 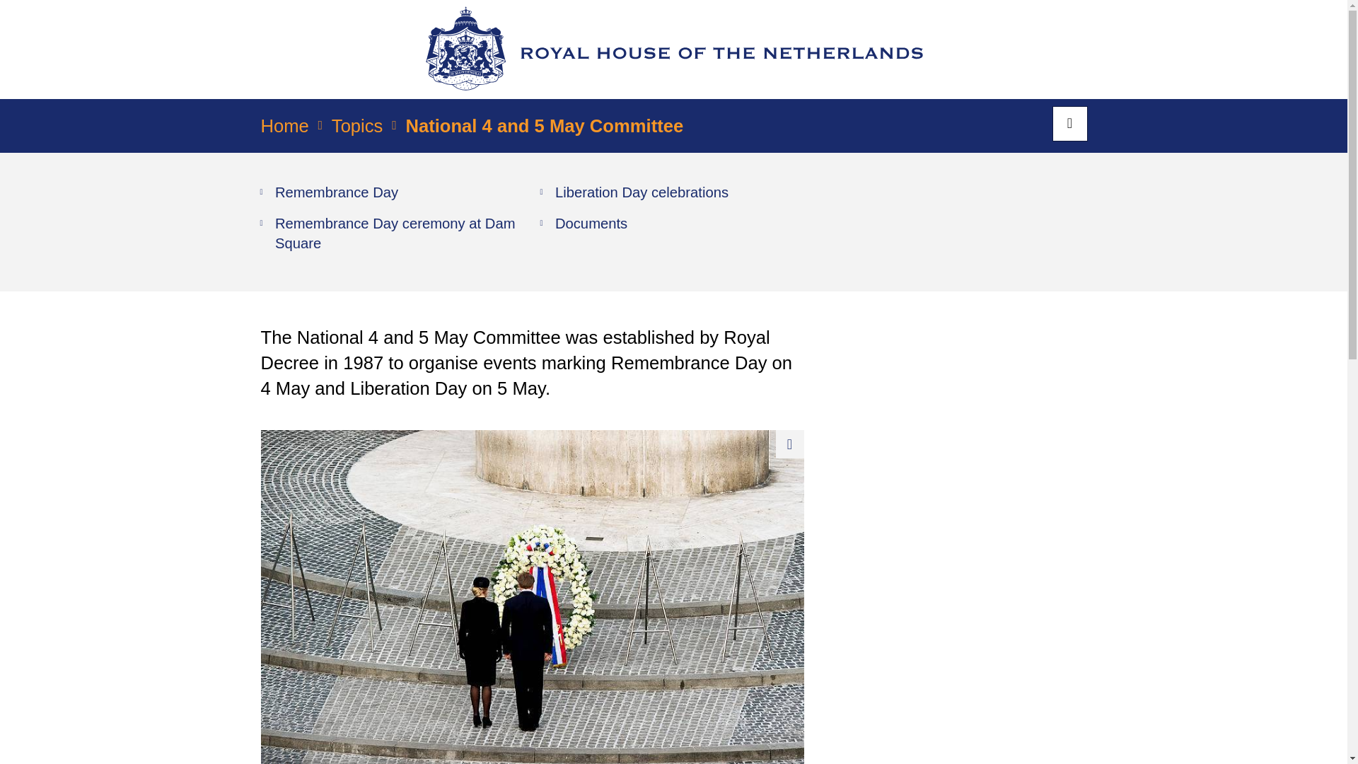 What do you see at coordinates (1069, 123) in the screenshot?
I see `Open search box` at bounding box center [1069, 123].